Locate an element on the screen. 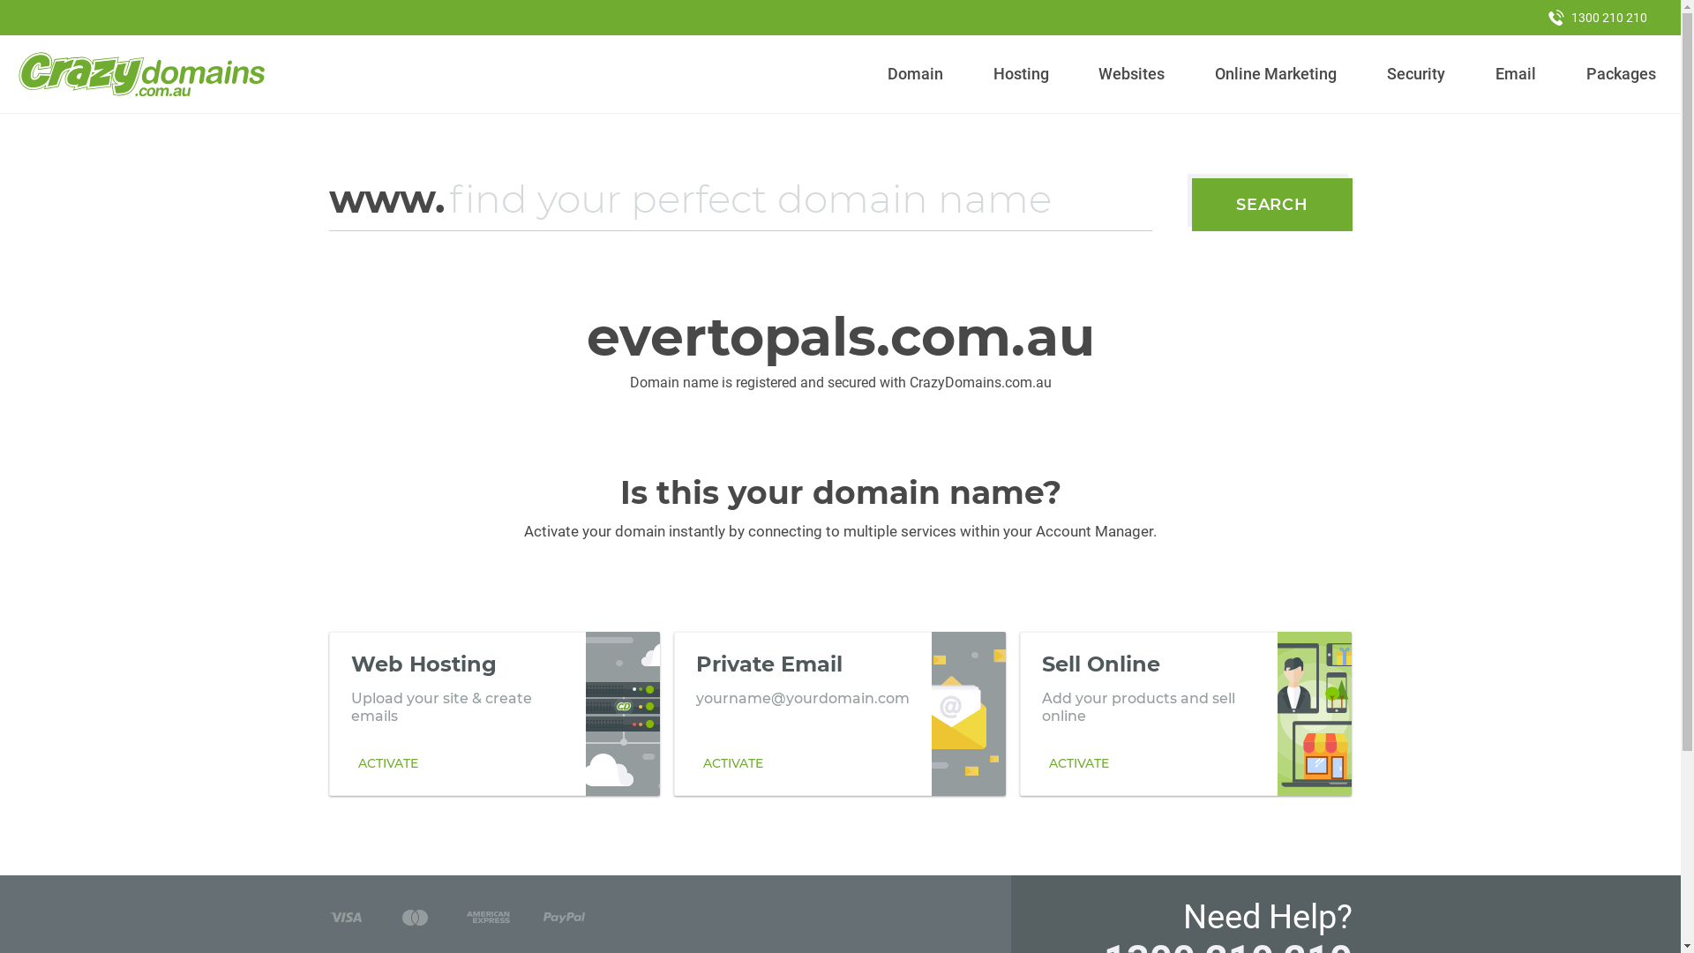 This screenshot has width=1694, height=953. Security is located at coordinates (1417, 74).